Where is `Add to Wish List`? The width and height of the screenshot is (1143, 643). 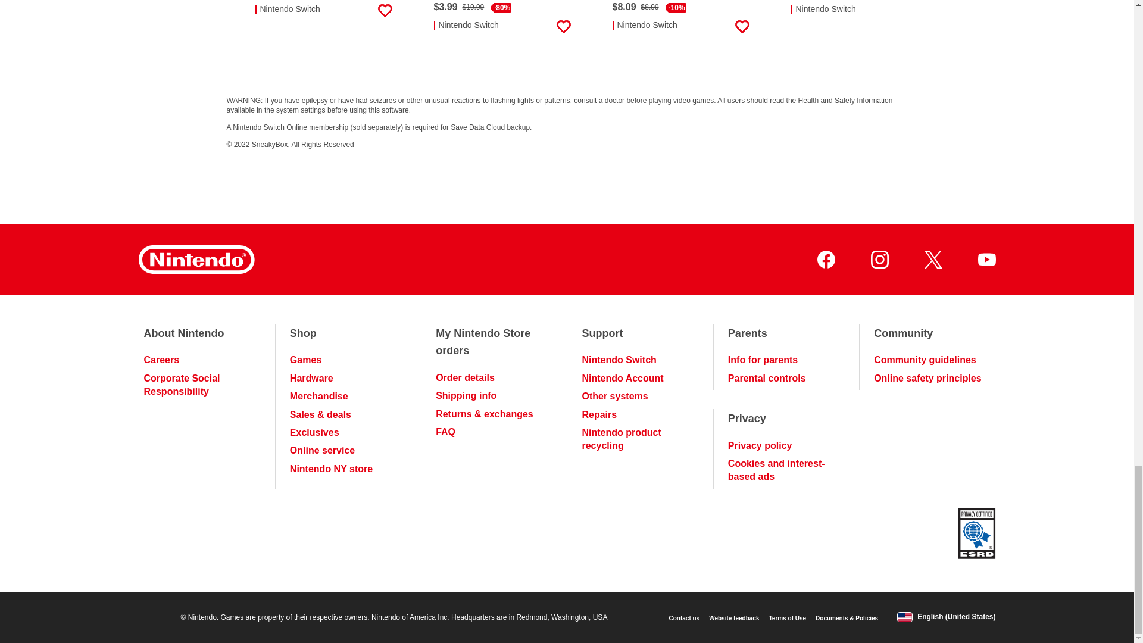 Add to Wish List is located at coordinates (742, 27).